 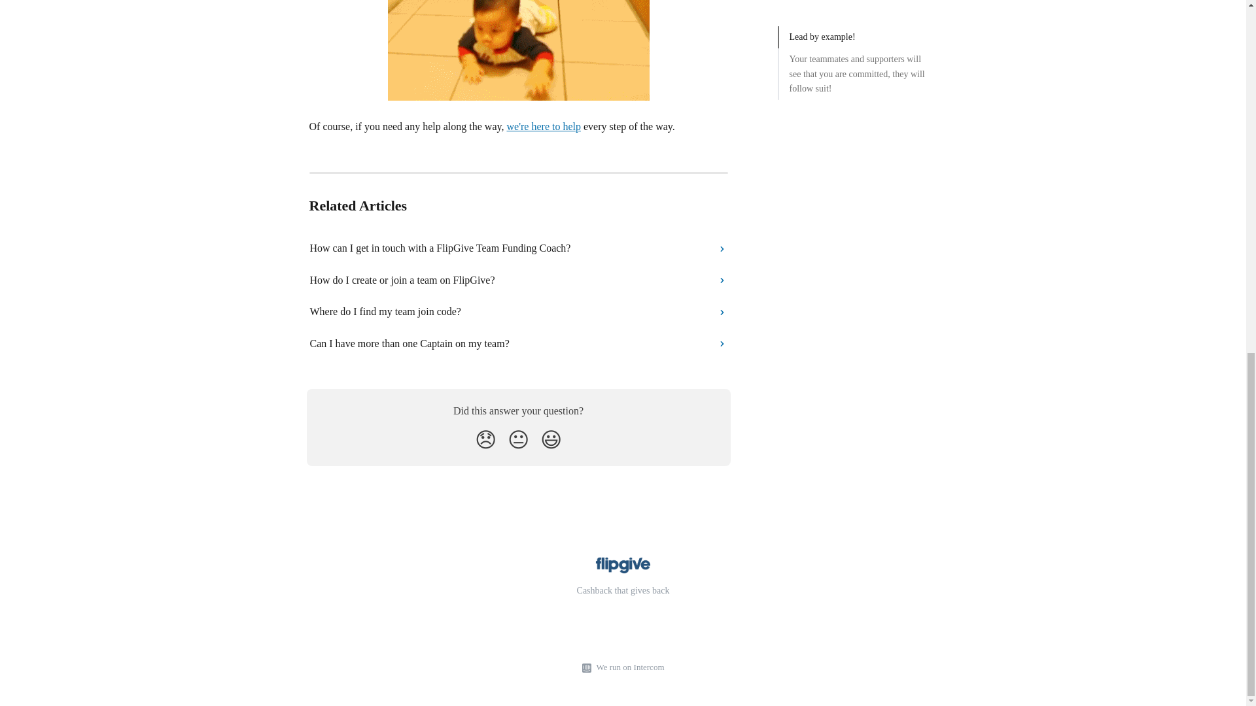 I want to click on Smiley, so click(x=551, y=439).